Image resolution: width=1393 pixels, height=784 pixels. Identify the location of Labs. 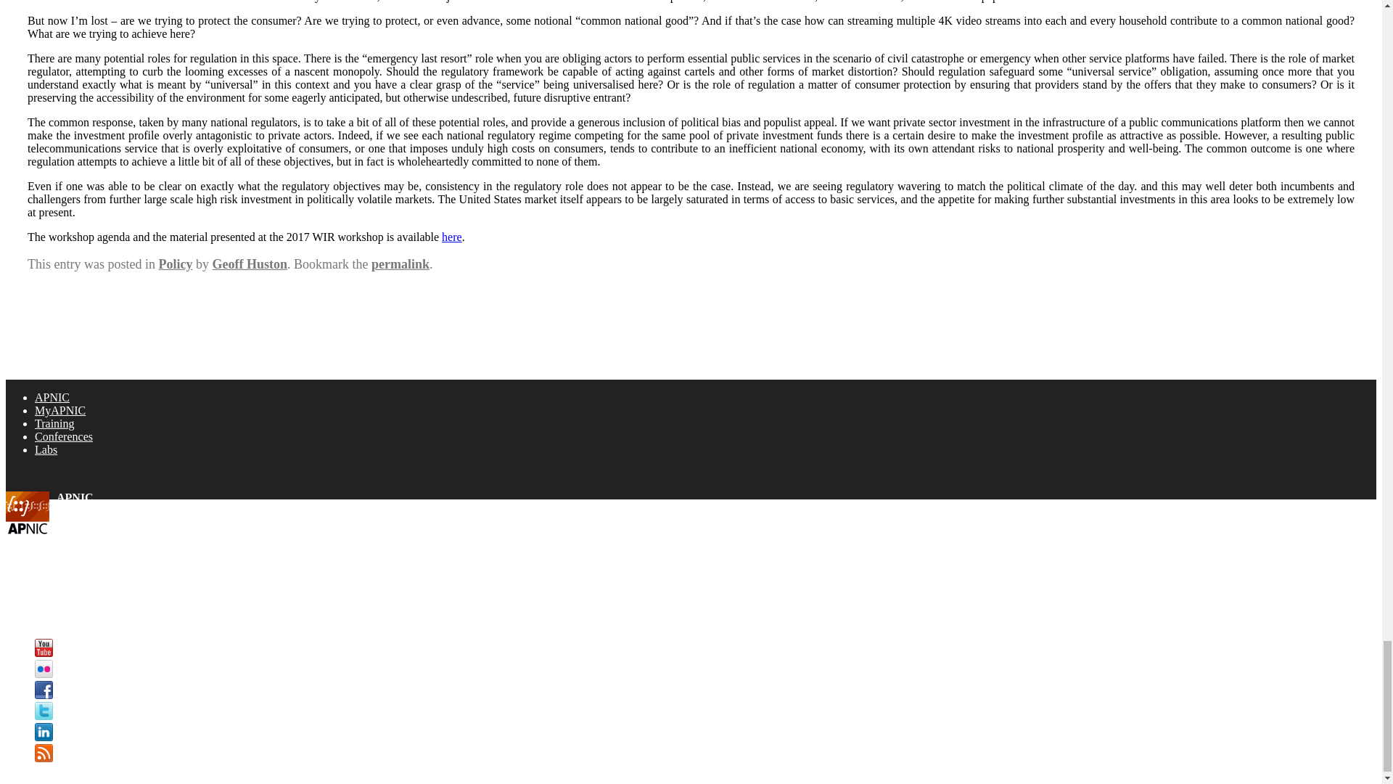
(46, 449).